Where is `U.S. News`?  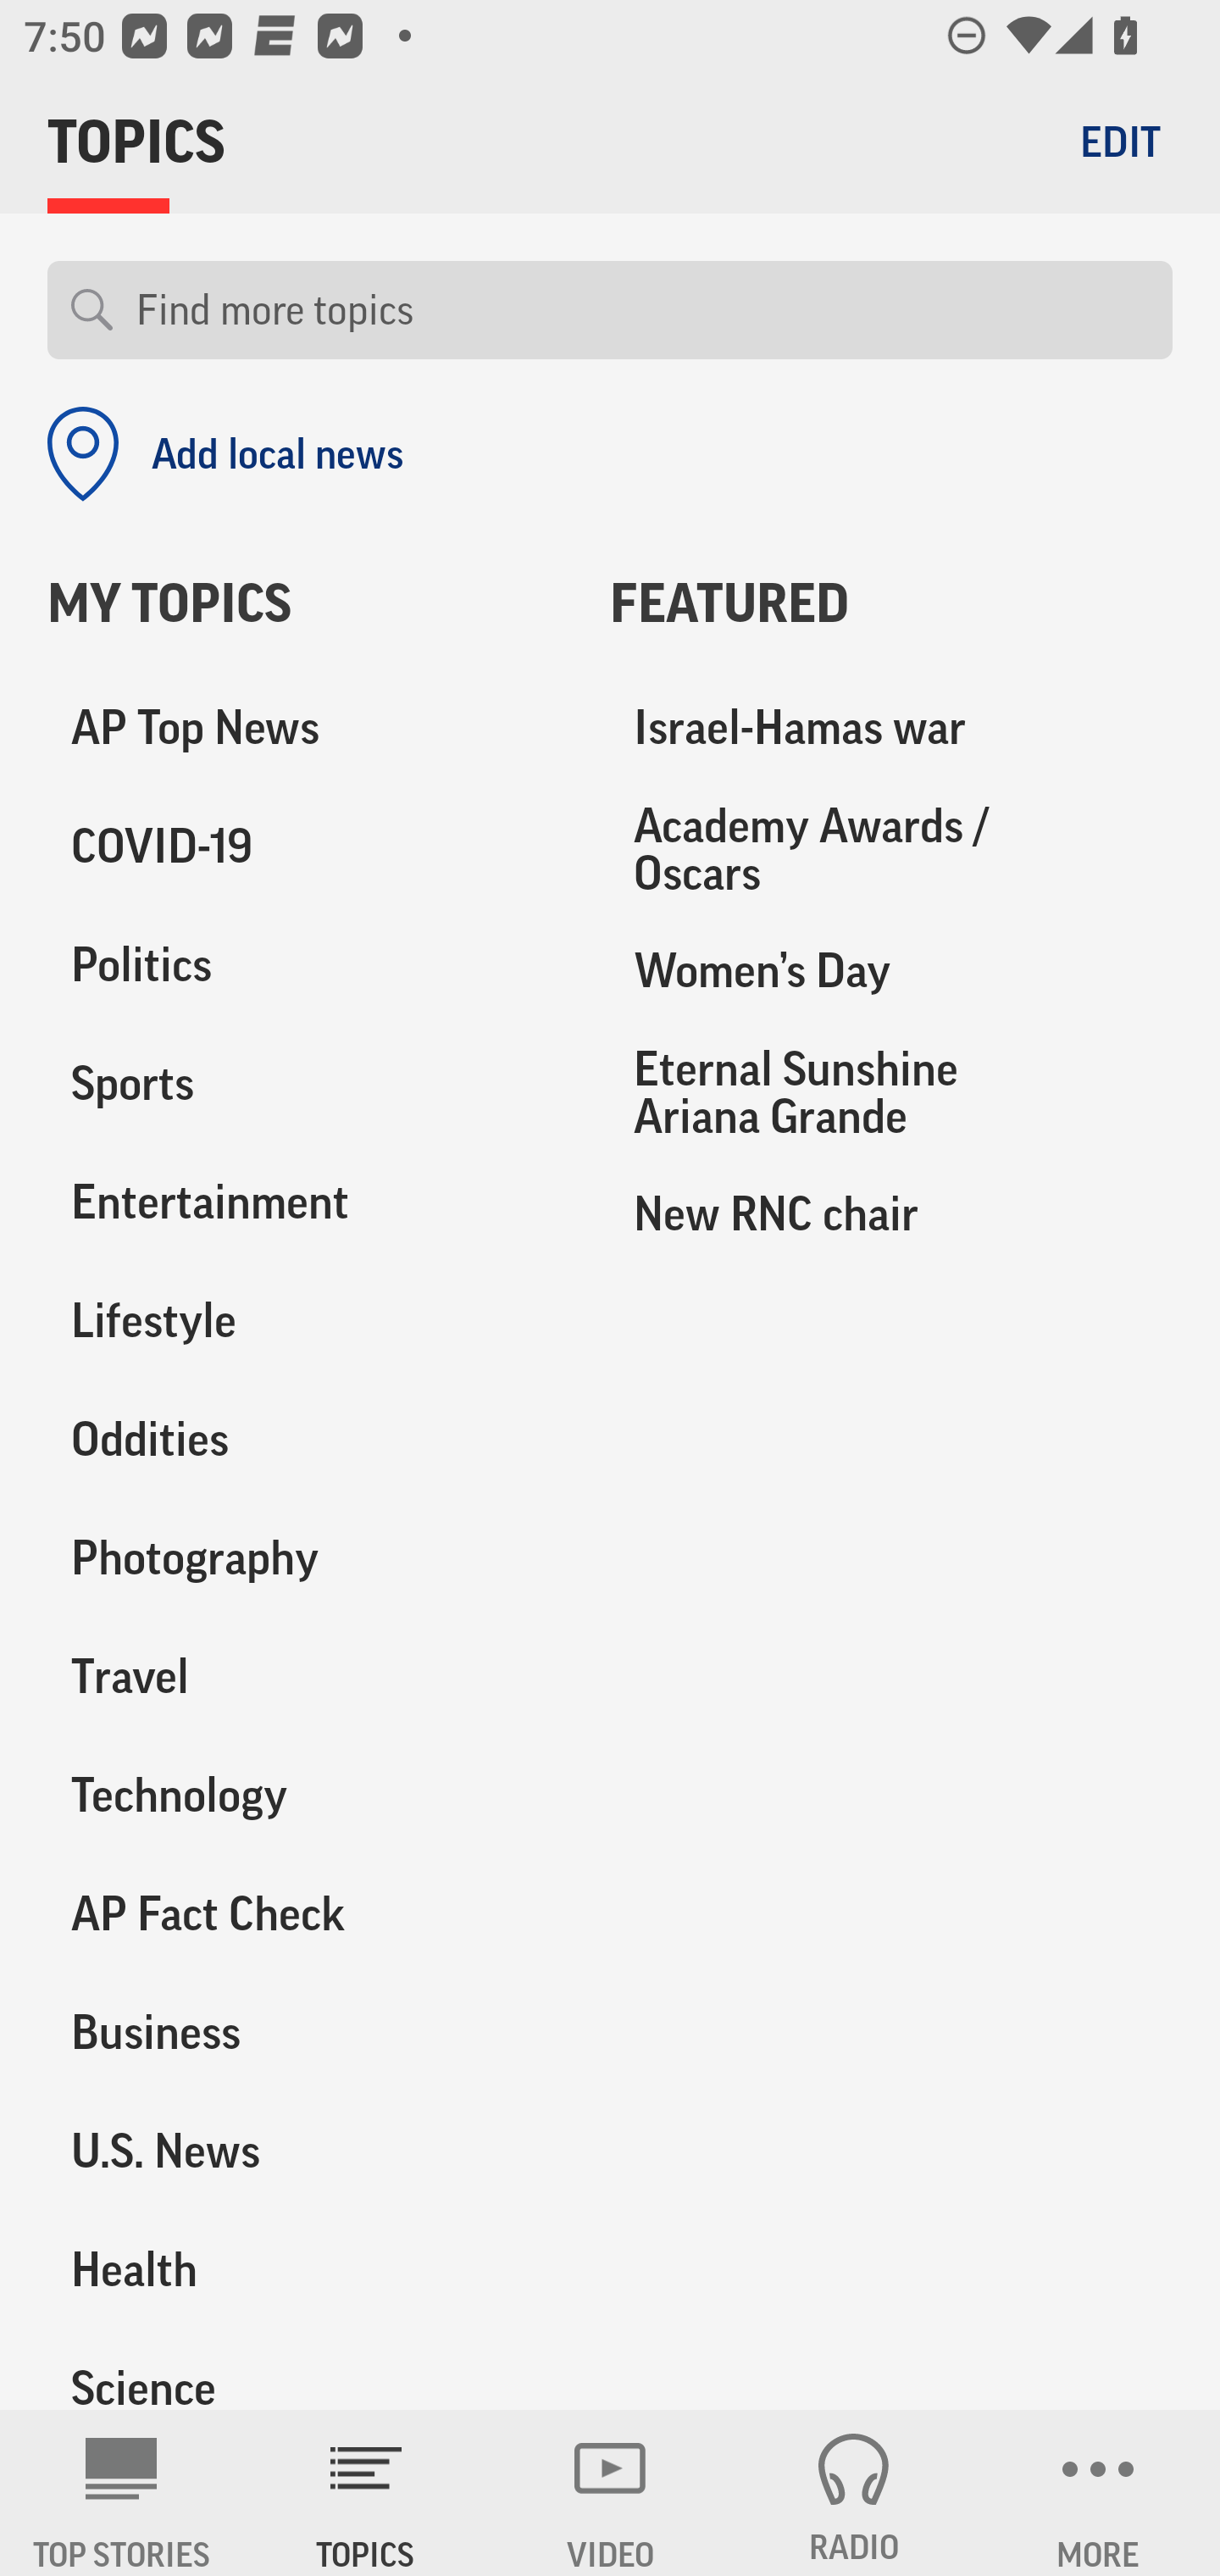 U.S. News is located at coordinates (305, 2151).